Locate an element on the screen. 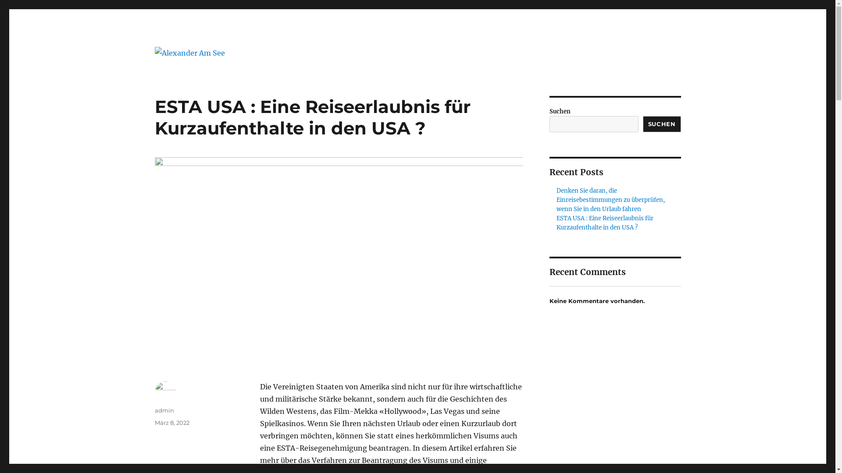  admin is located at coordinates (164, 410).